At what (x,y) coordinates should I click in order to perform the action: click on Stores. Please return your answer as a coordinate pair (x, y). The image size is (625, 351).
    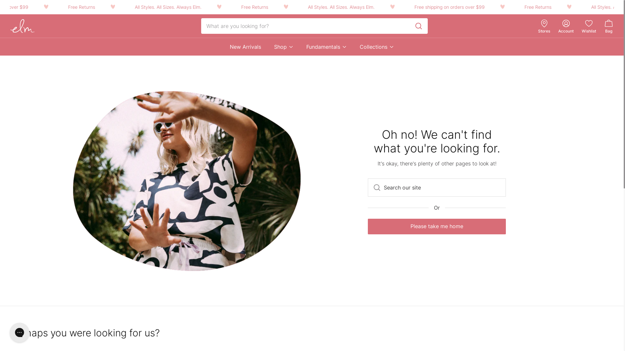
    Looking at the image, I should click on (544, 31).